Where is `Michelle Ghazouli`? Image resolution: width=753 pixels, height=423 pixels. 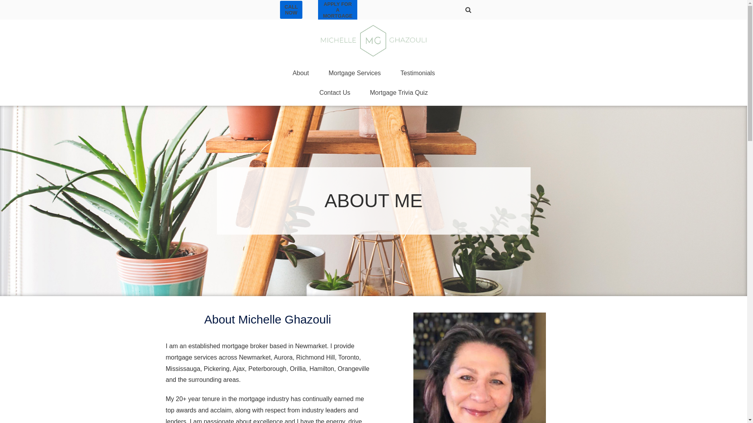
Michelle Ghazouli is located at coordinates (373, 40).